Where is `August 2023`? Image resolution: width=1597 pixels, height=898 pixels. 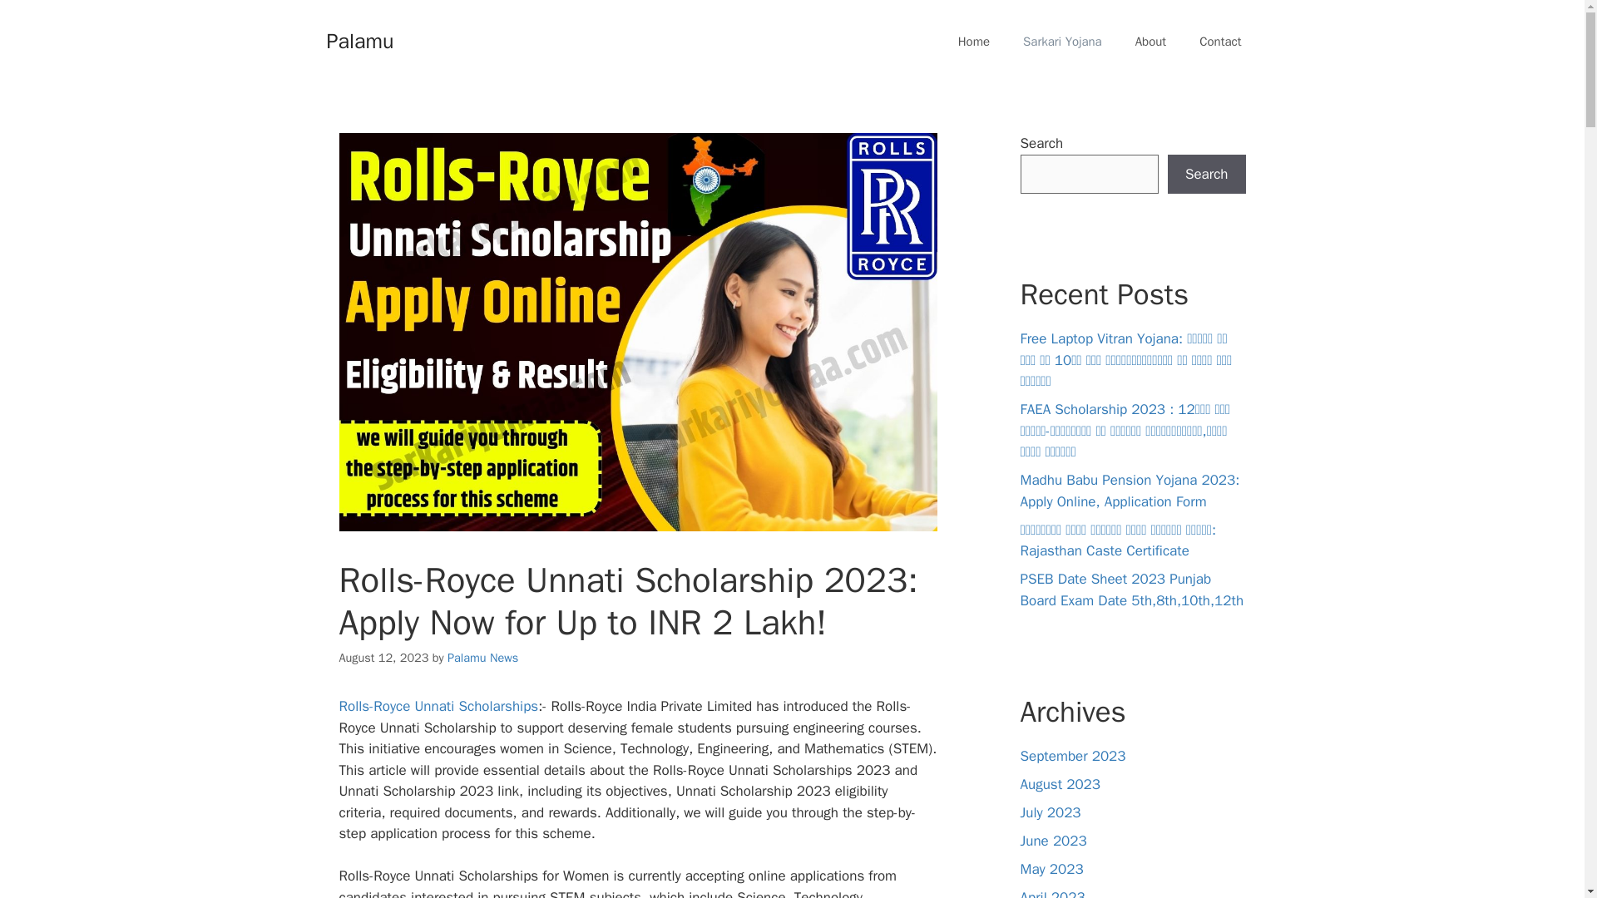 August 2023 is located at coordinates (1060, 784).